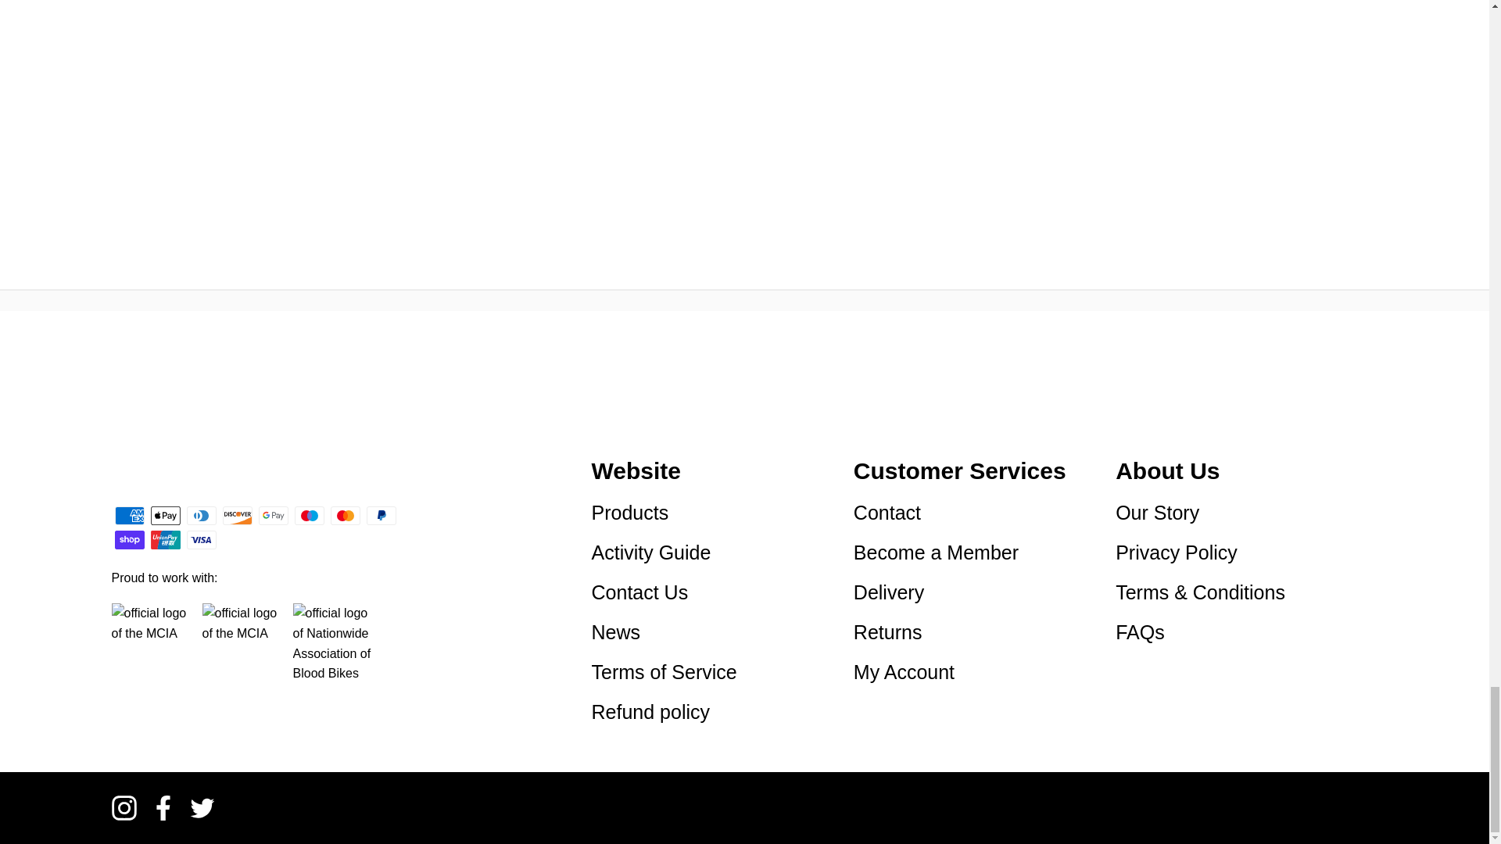 The width and height of the screenshot is (1501, 844). What do you see at coordinates (201, 516) in the screenshot?
I see `Diners Club` at bounding box center [201, 516].